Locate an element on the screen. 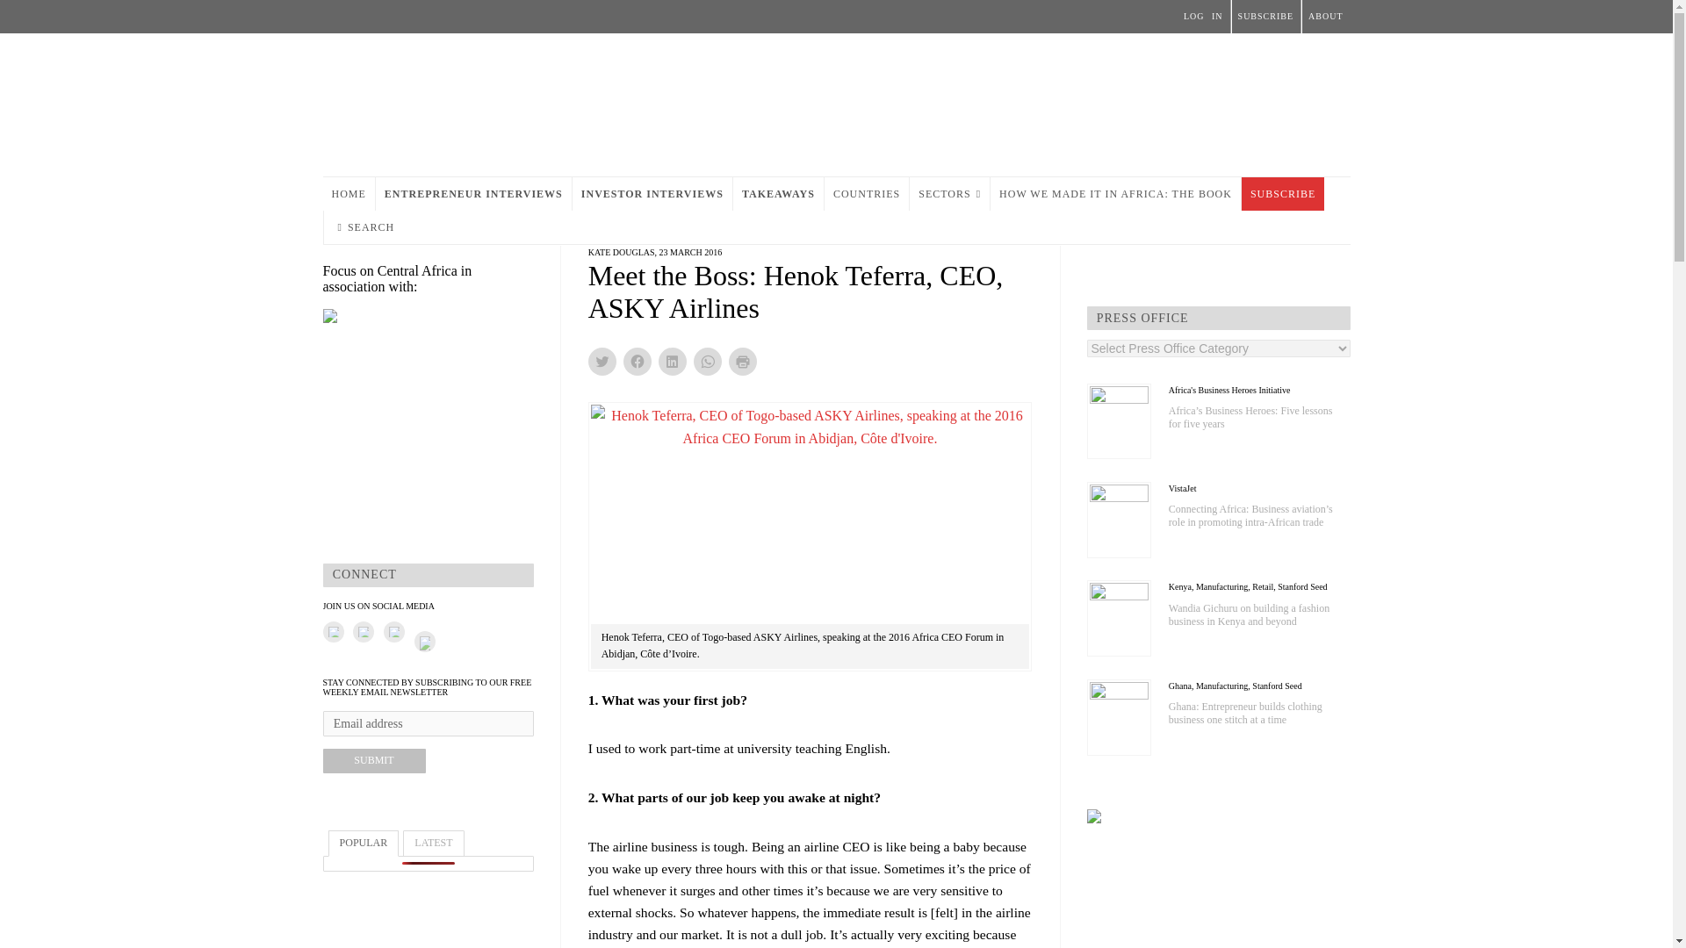  Click to share on Twitter is located at coordinates (602, 362).